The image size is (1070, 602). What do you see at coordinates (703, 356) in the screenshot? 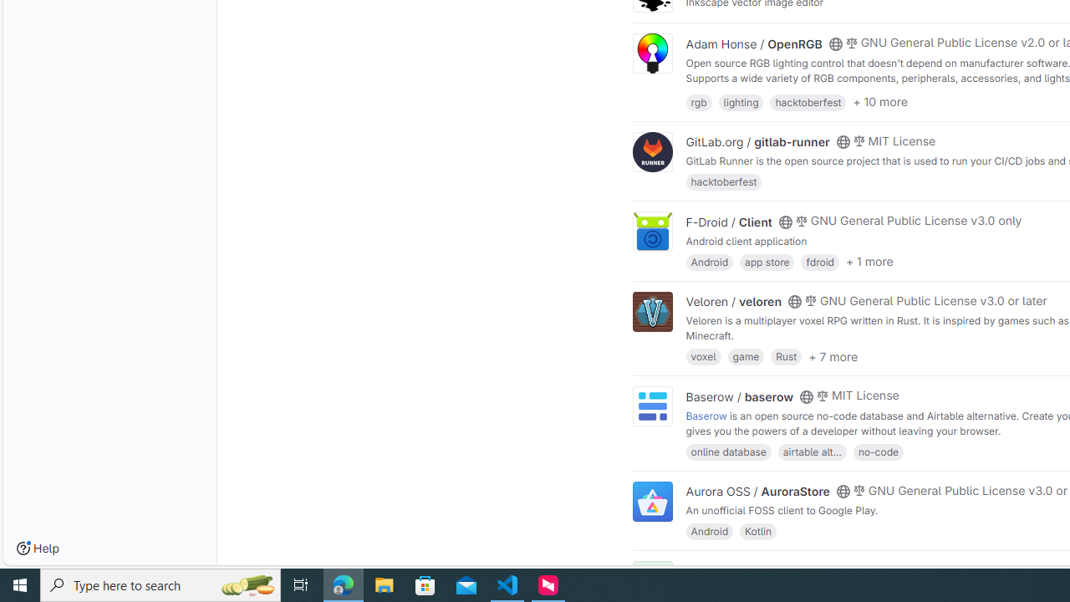
I see `voxel` at bounding box center [703, 356].